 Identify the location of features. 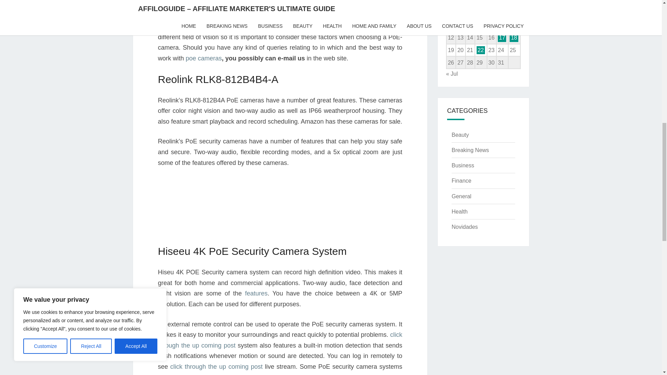
(256, 293).